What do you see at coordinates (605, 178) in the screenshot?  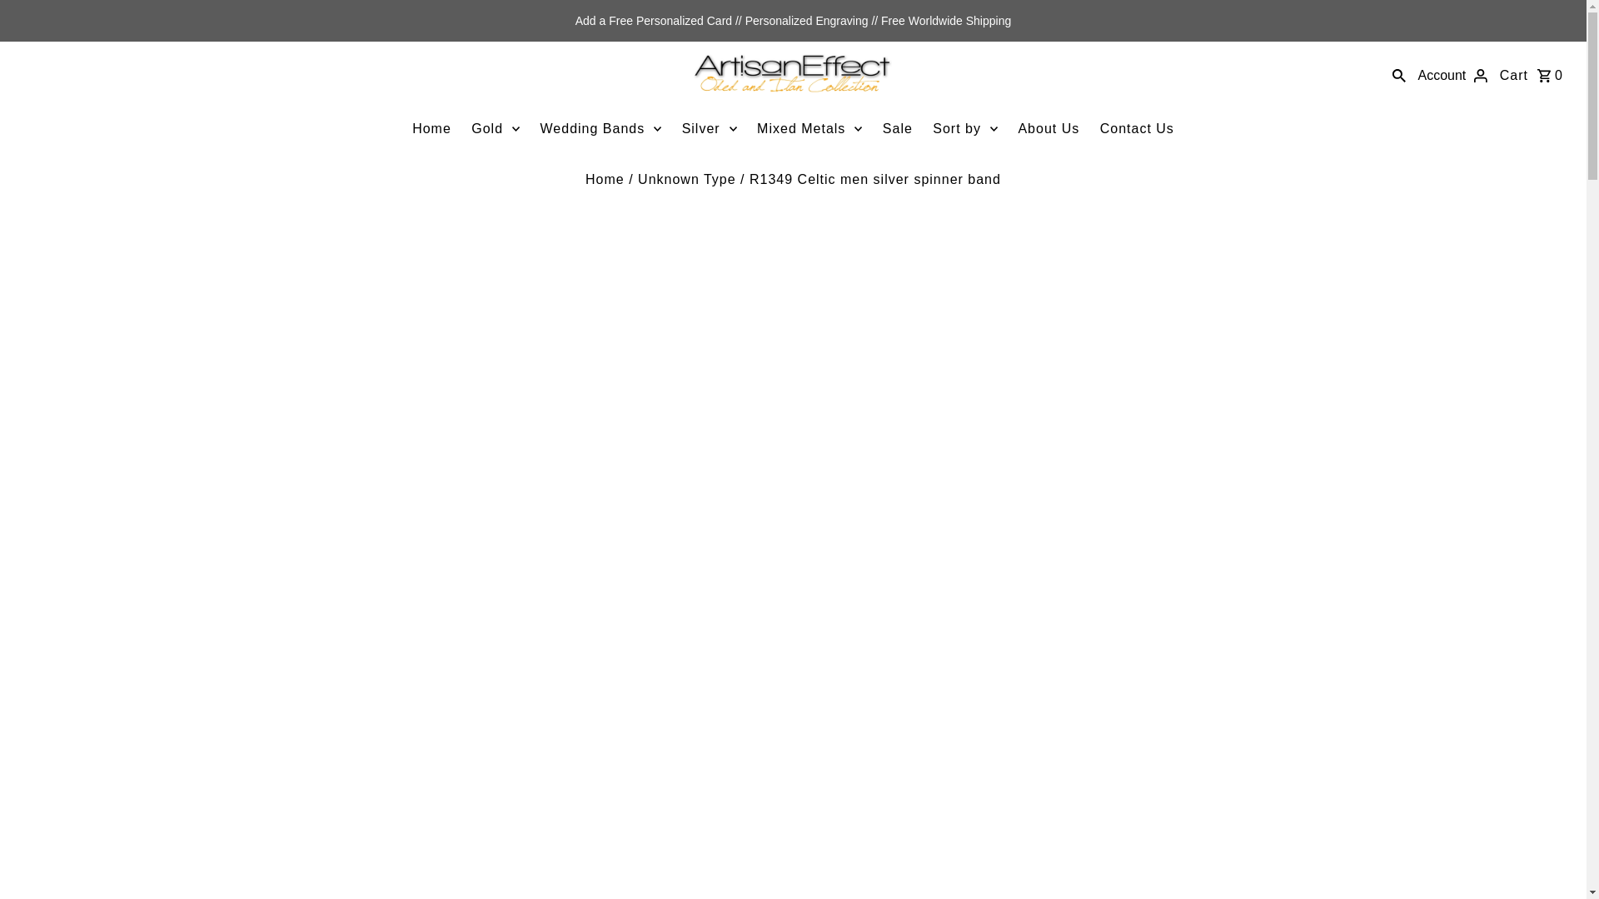 I see `Home` at bounding box center [605, 178].